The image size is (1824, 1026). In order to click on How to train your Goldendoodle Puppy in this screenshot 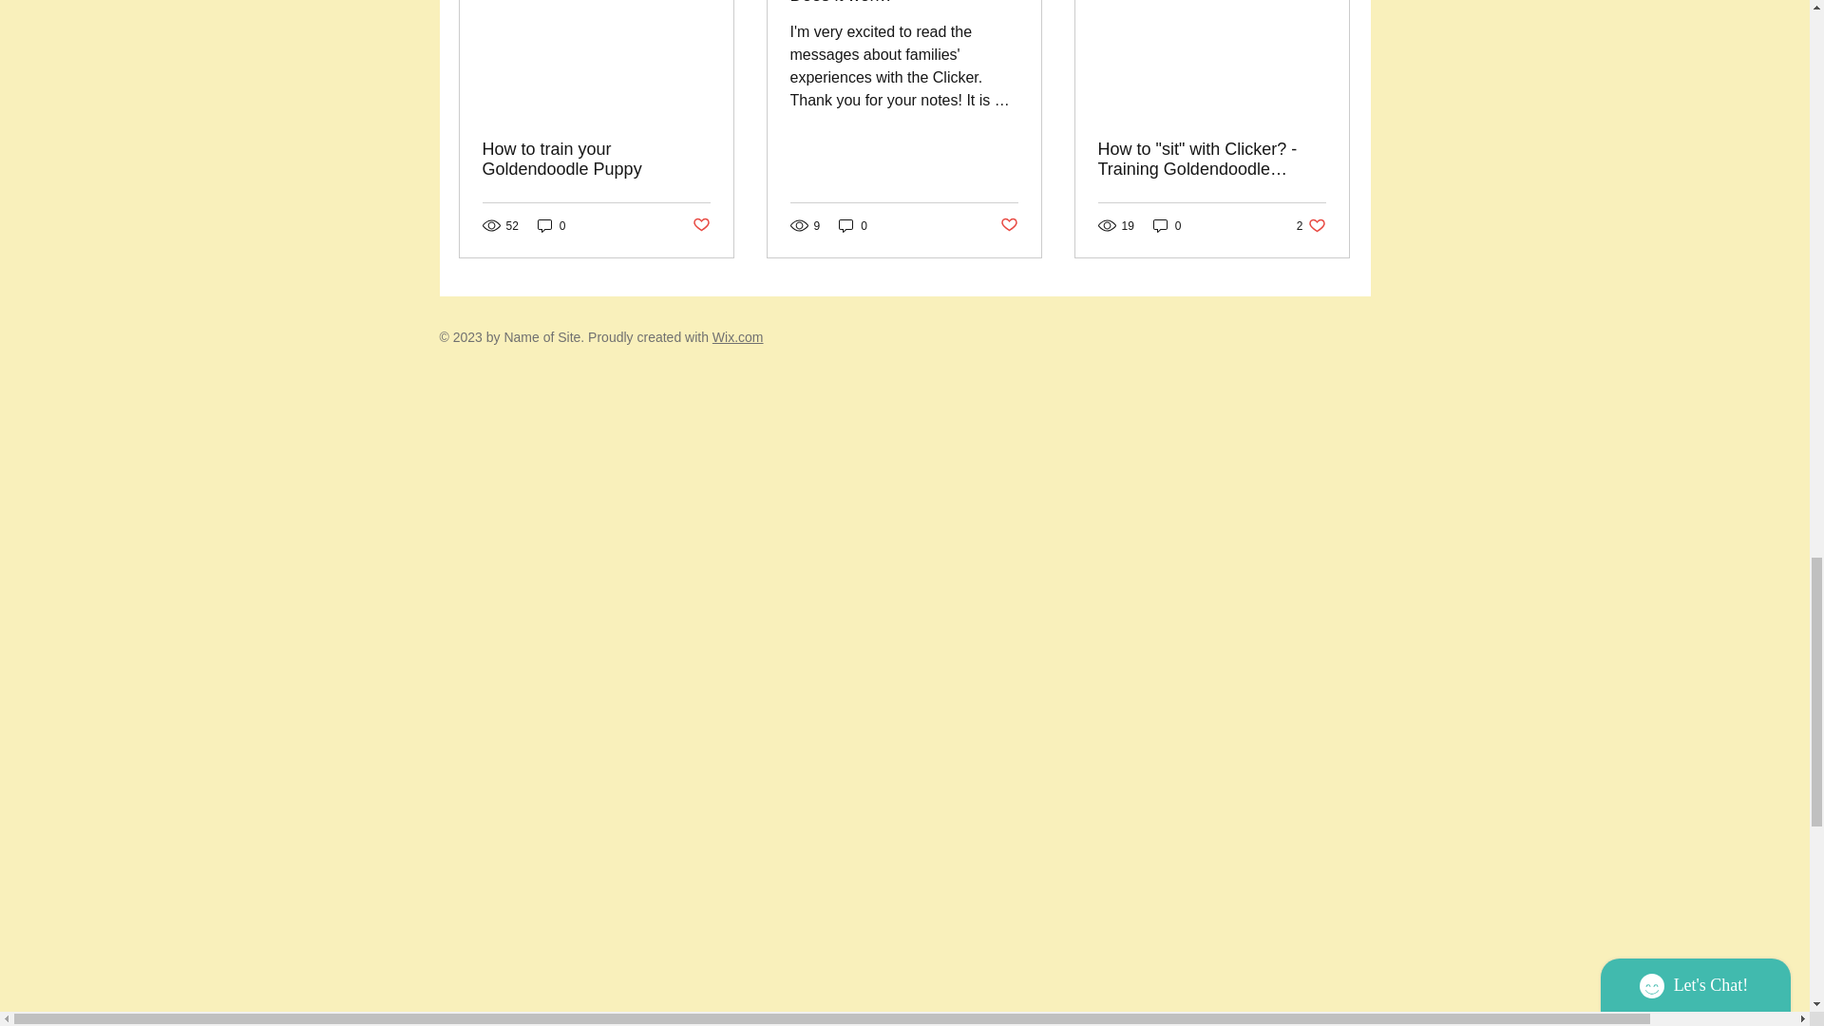, I will do `click(597, 160)`.